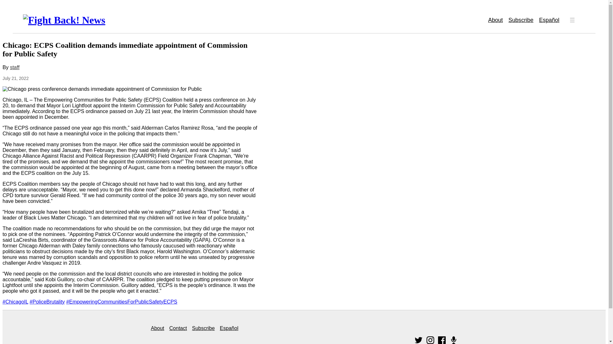  I want to click on About, so click(157, 328).